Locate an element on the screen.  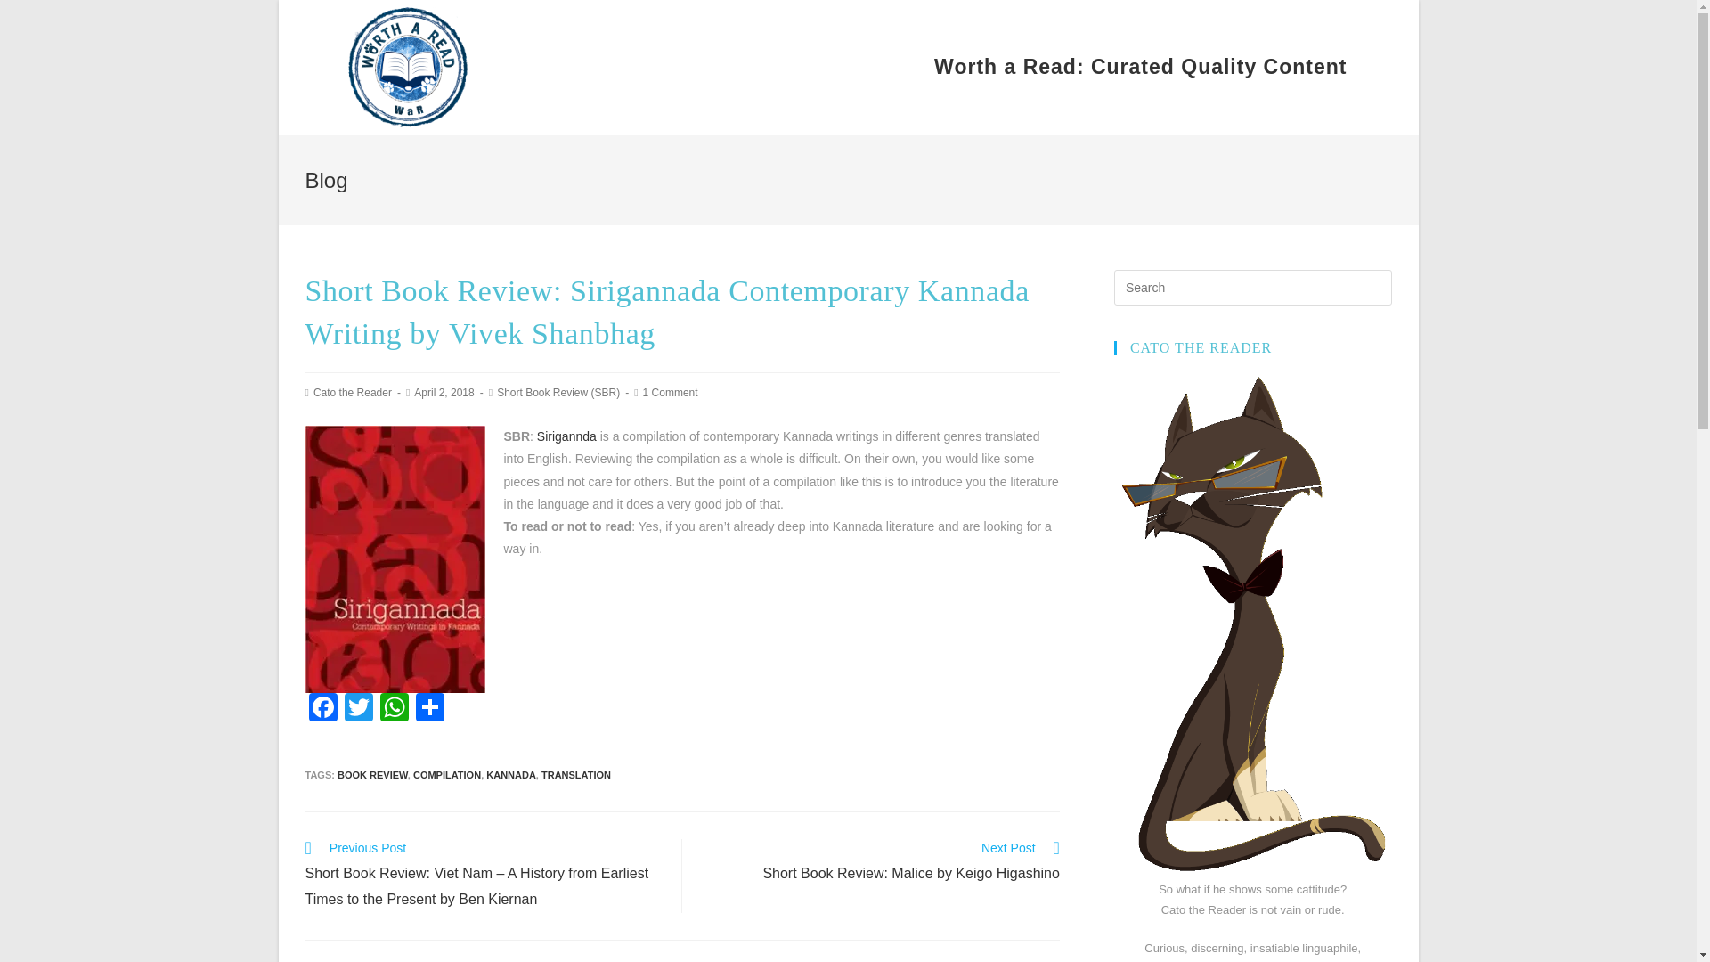
Sirigannda is located at coordinates (566, 436).